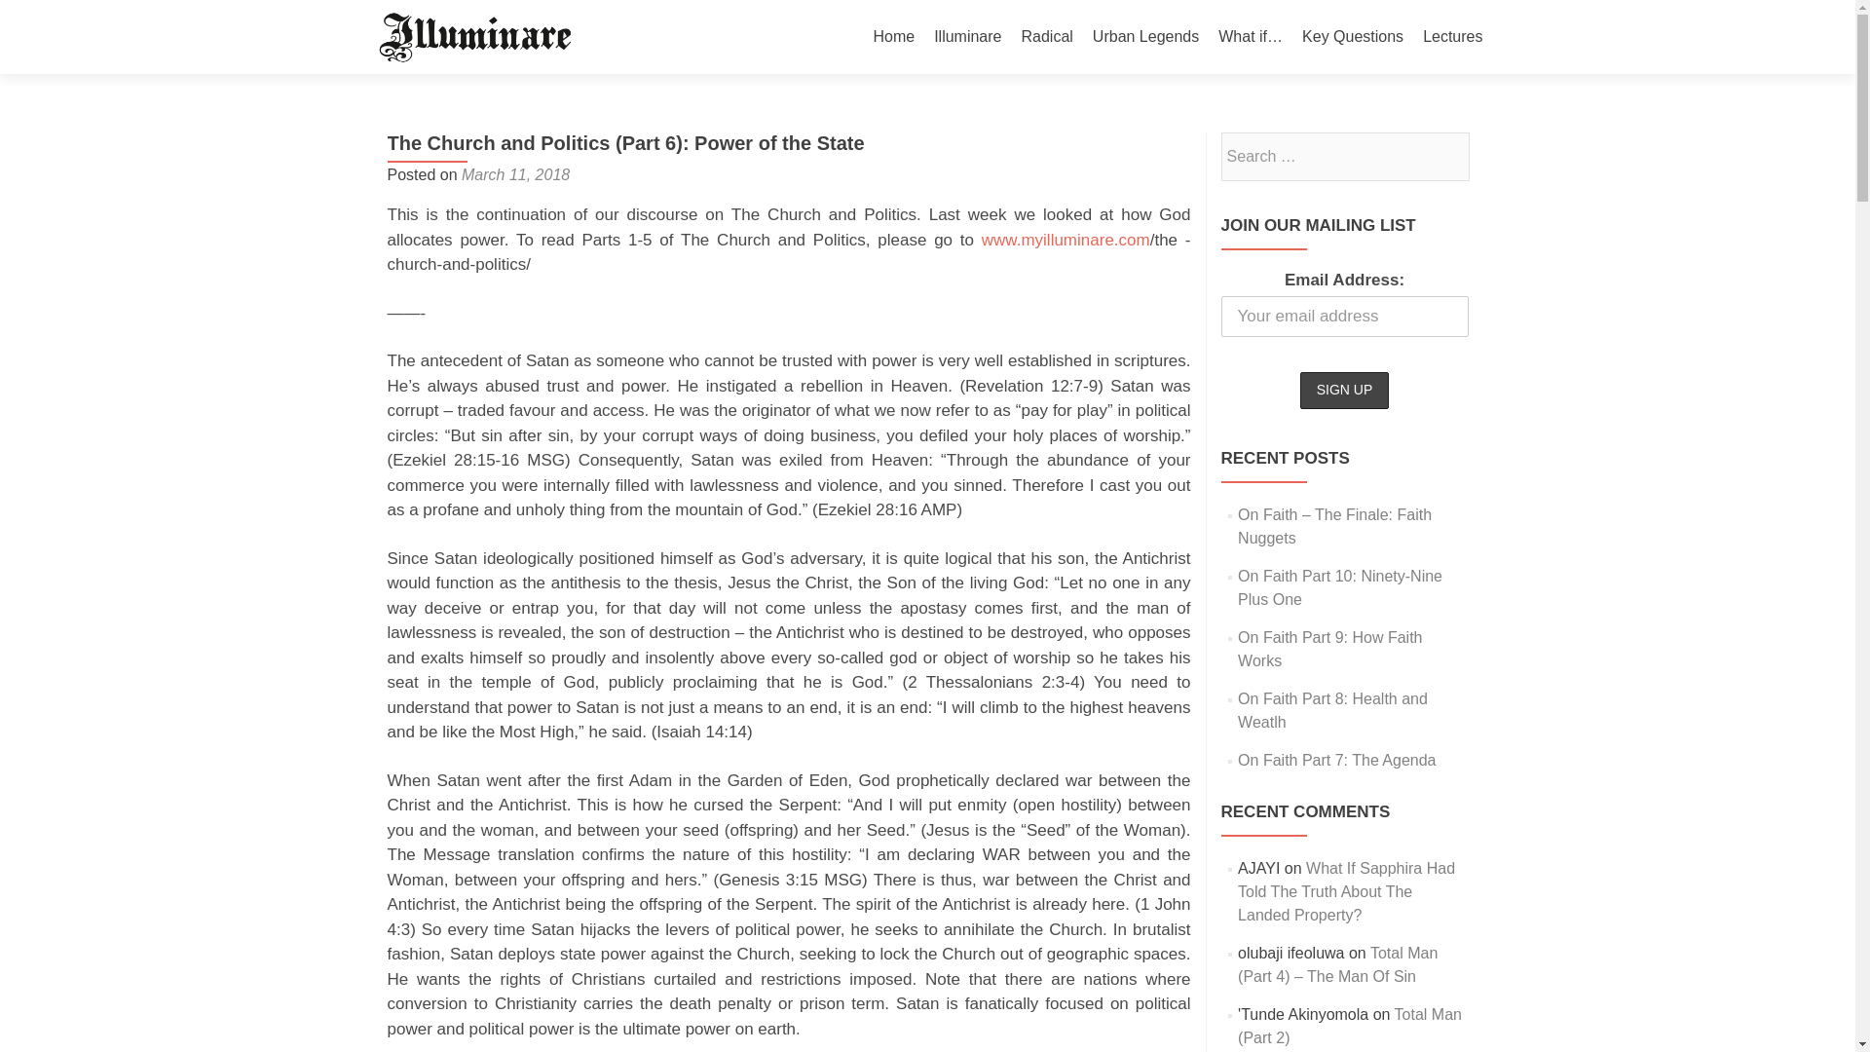 This screenshot has height=1052, width=1870. What do you see at coordinates (1066, 239) in the screenshot?
I see `www.myilluminare.com` at bounding box center [1066, 239].